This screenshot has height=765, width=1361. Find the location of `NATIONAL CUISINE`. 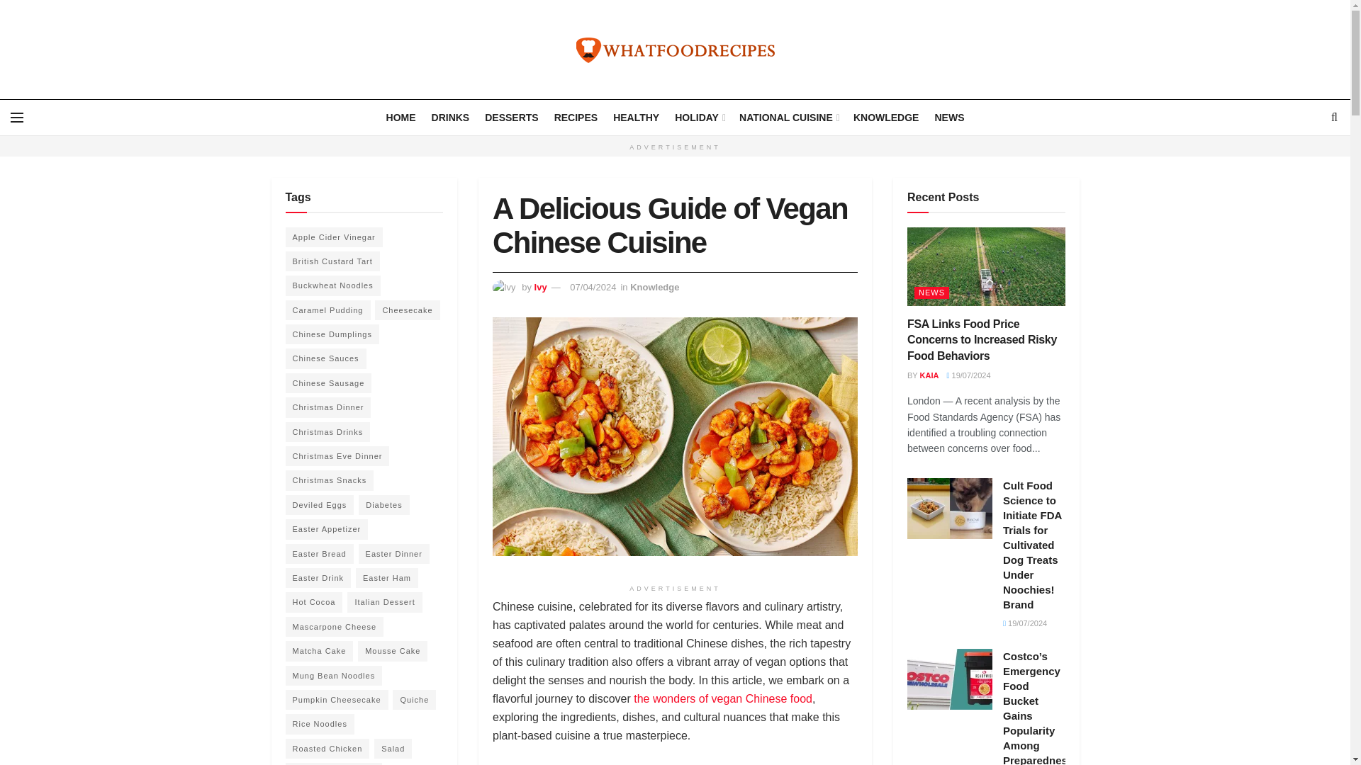

NATIONAL CUISINE is located at coordinates (788, 118).